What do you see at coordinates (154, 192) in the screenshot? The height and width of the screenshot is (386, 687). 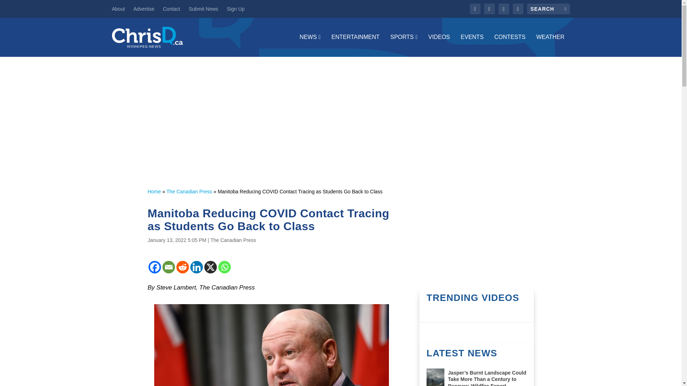 I see `Home` at bounding box center [154, 192].